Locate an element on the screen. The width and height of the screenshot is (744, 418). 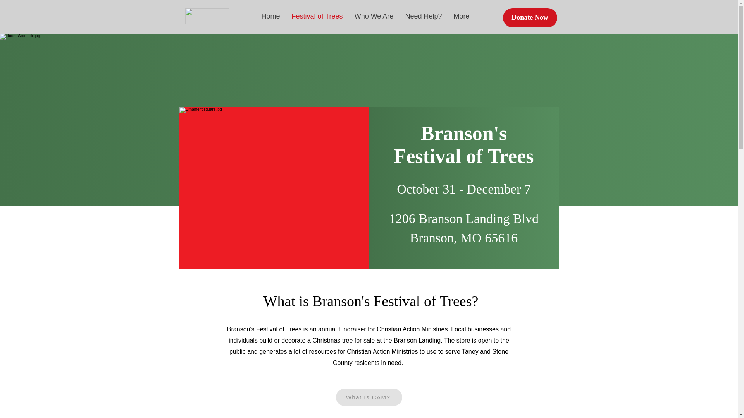
Need Help? is located at coordinates (423, 16).